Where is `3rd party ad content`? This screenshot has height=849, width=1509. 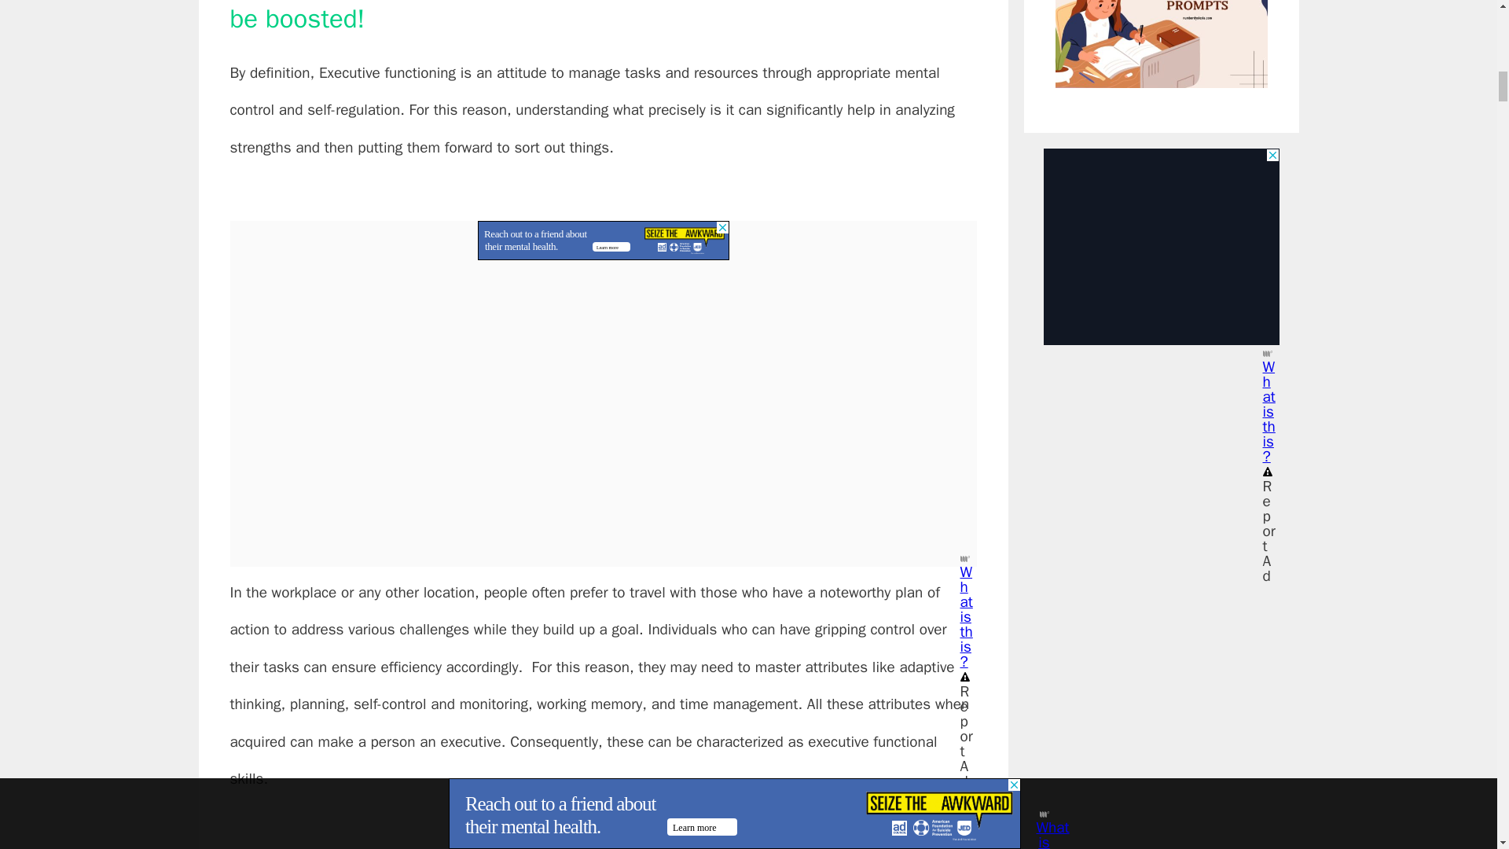
3rd party ad content is located at coordinates (1162, 247).